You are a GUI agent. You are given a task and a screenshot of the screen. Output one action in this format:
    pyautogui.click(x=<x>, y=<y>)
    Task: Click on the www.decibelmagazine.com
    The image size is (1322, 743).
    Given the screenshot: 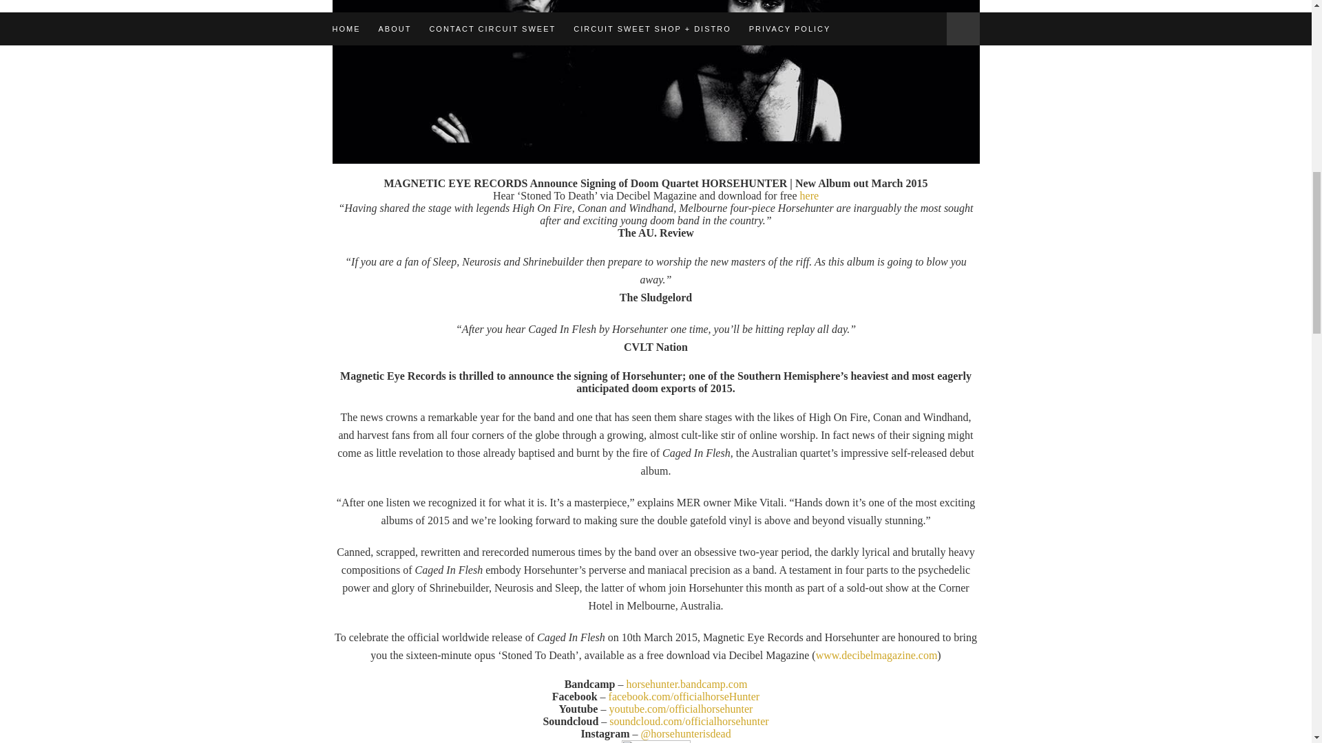 What is the action you would take?
    pyautogui.click(x=876, y=655)
    